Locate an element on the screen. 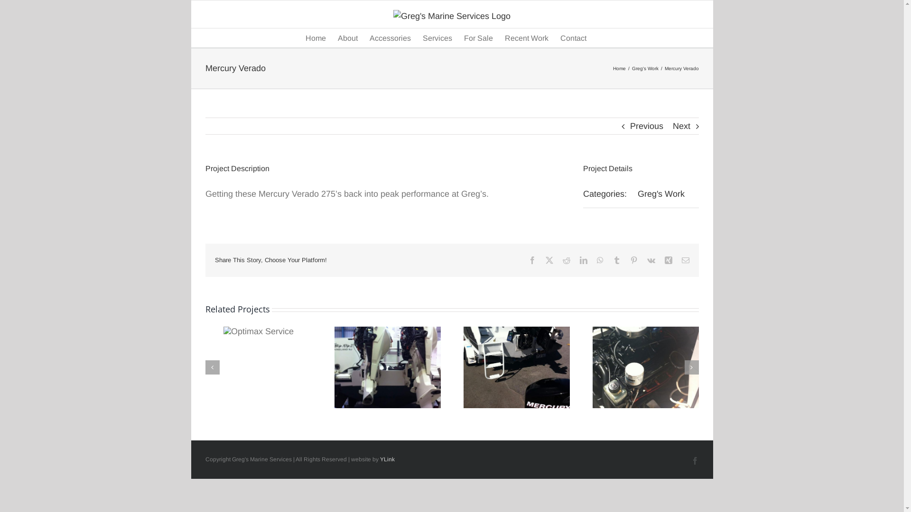 This screenshot has height=512, width=911. Xing is located at coordinates (668, 260).